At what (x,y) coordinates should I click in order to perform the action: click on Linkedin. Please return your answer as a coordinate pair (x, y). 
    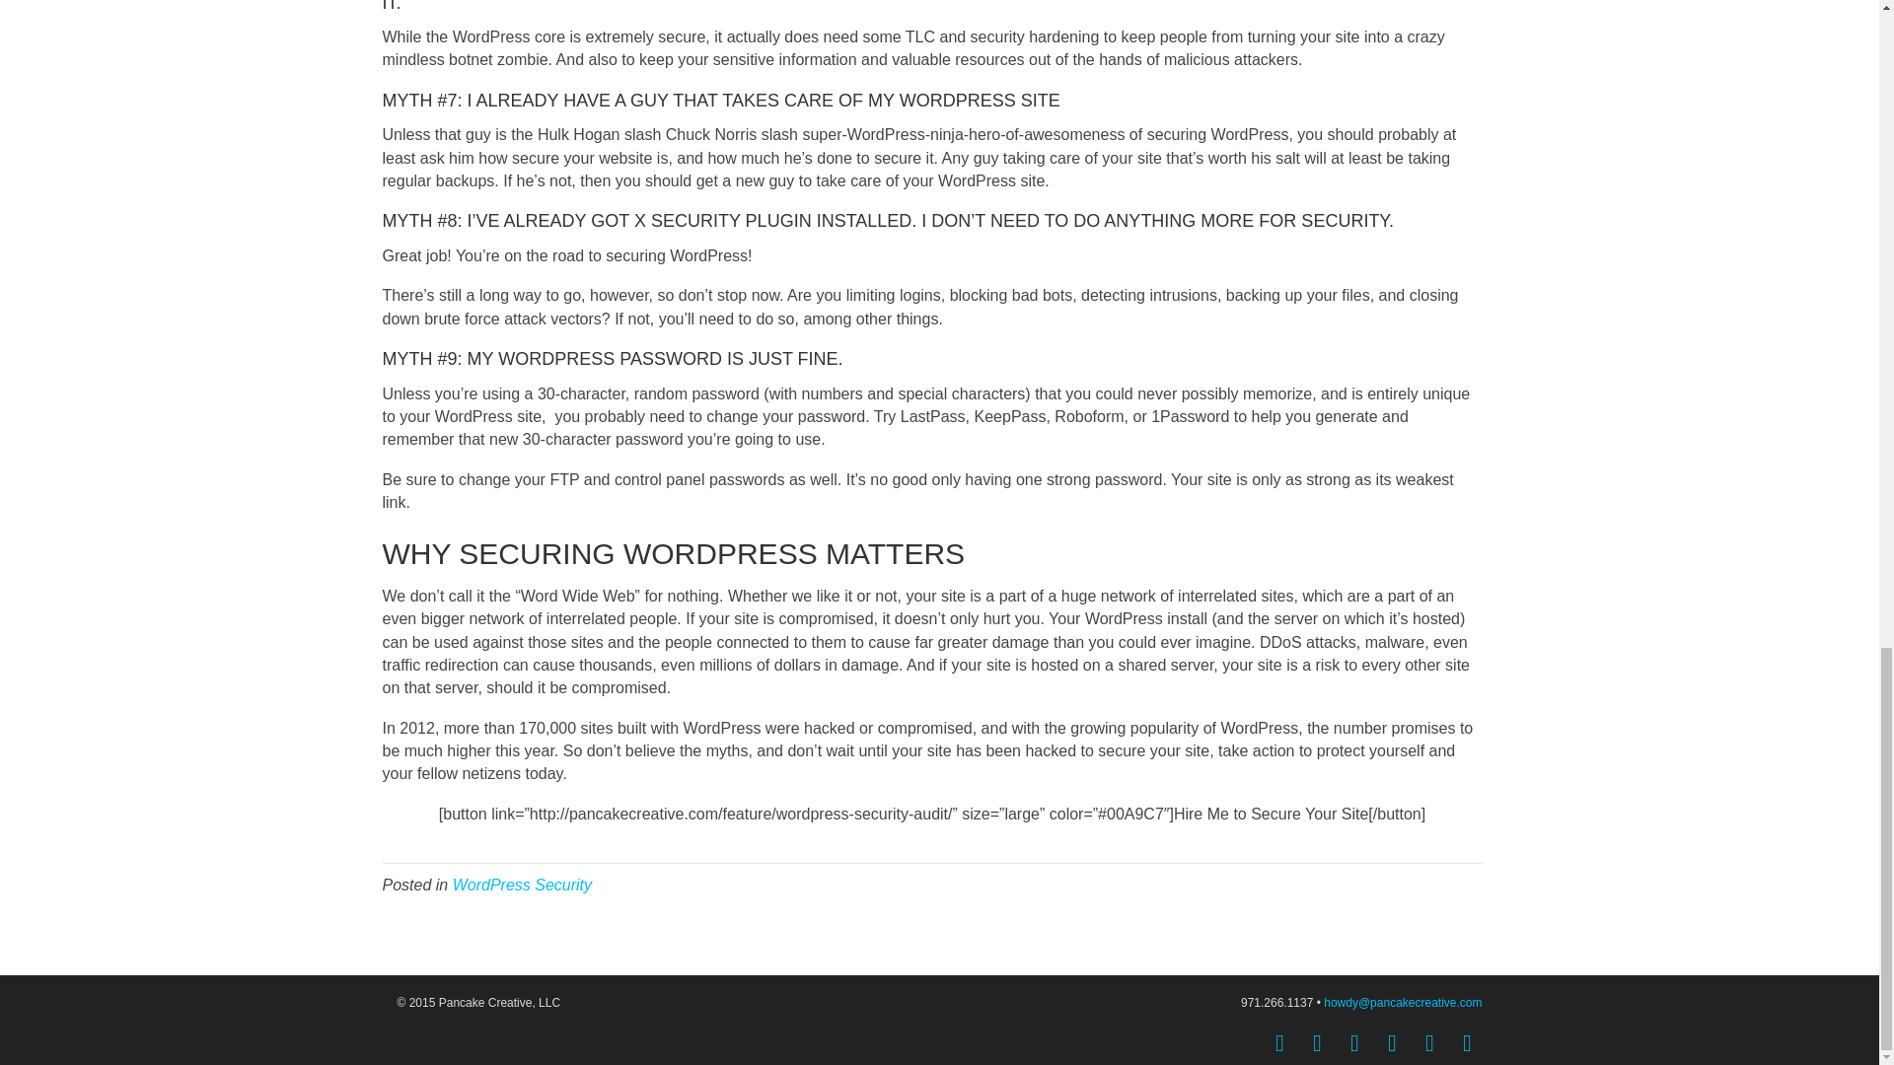
    Looking at the image, I should click on (1353, 1043).